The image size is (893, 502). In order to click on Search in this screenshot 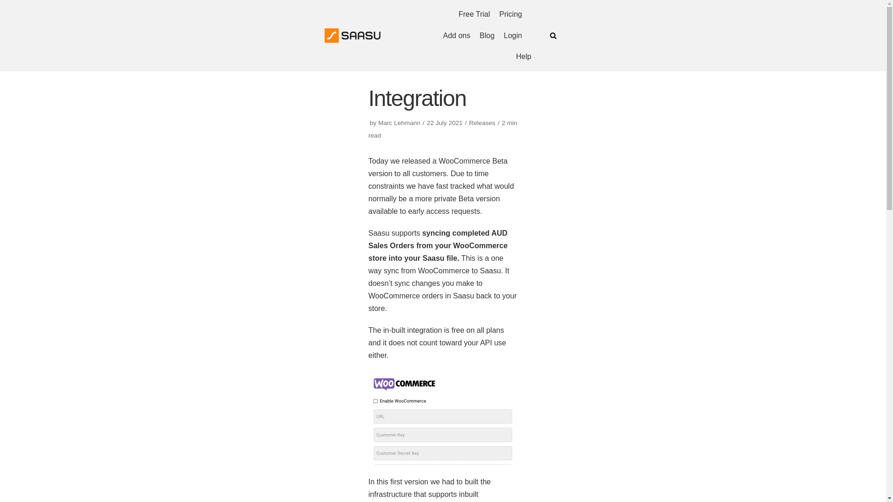, I will do `click(551, 251)`.